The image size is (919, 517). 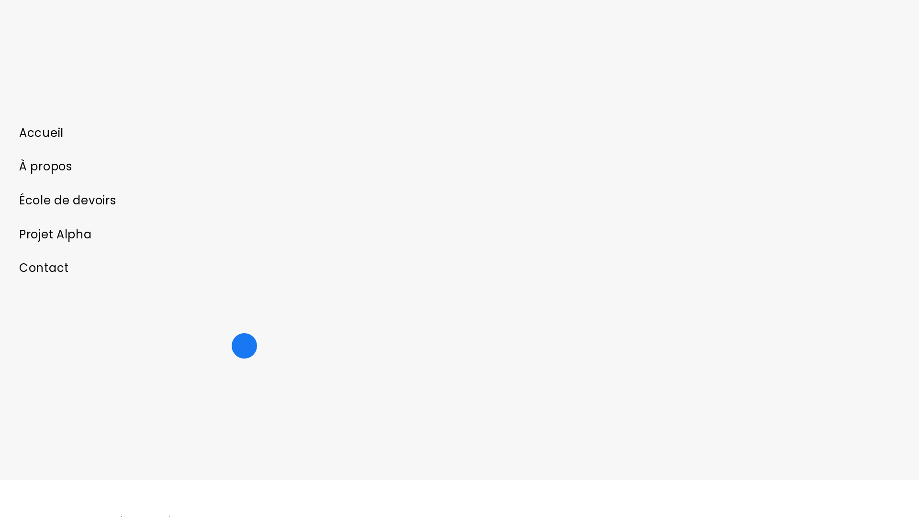 I want to click on Projet Alpha, so click(x=244, y=235).